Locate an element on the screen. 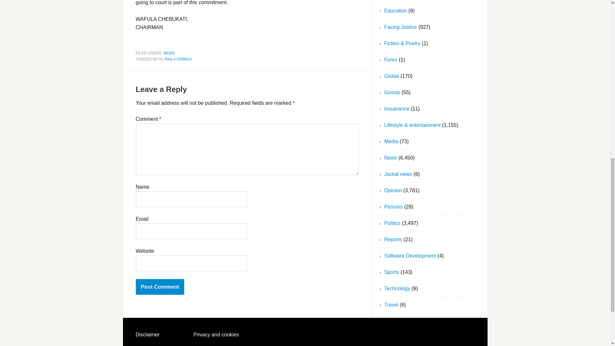  RAILA ODINGA is located at coordinates (178, 59).